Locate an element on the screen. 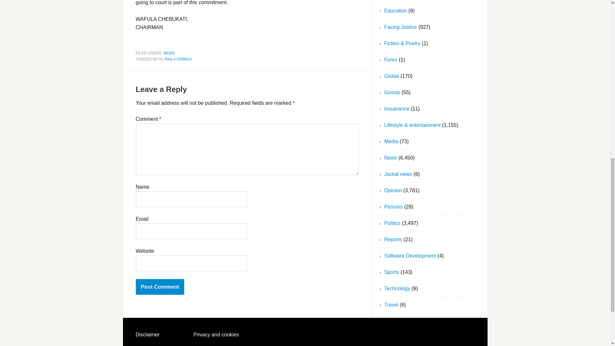  RAILA ODINGA is located at coordinates (178, 59).